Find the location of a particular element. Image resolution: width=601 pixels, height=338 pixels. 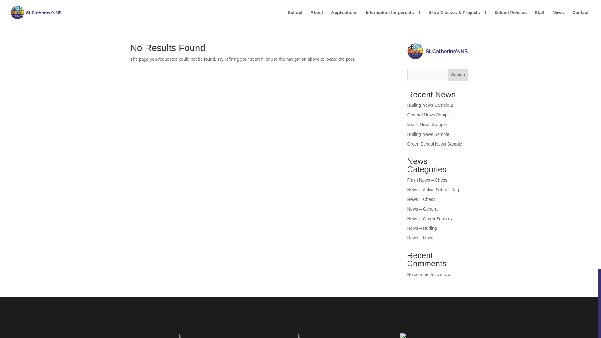

School is located at coordinates (295, 18).